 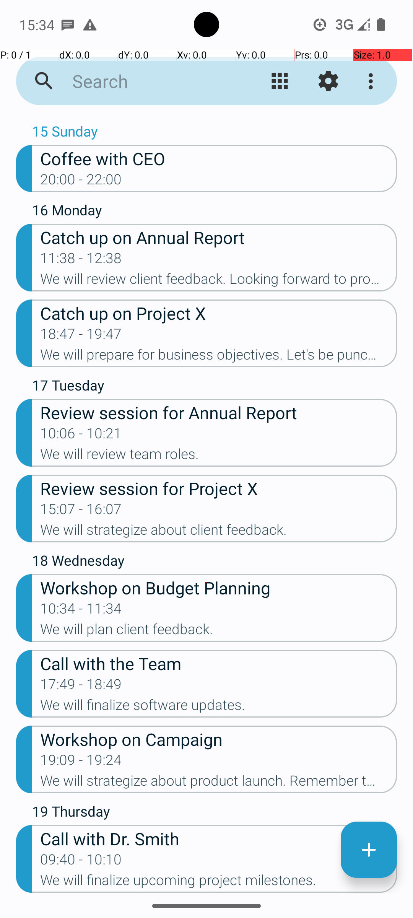 What do you see at coordinates (81, 611) in the screenshot?
I see `10:34 - 11:34` at bounding box center [81, 611].